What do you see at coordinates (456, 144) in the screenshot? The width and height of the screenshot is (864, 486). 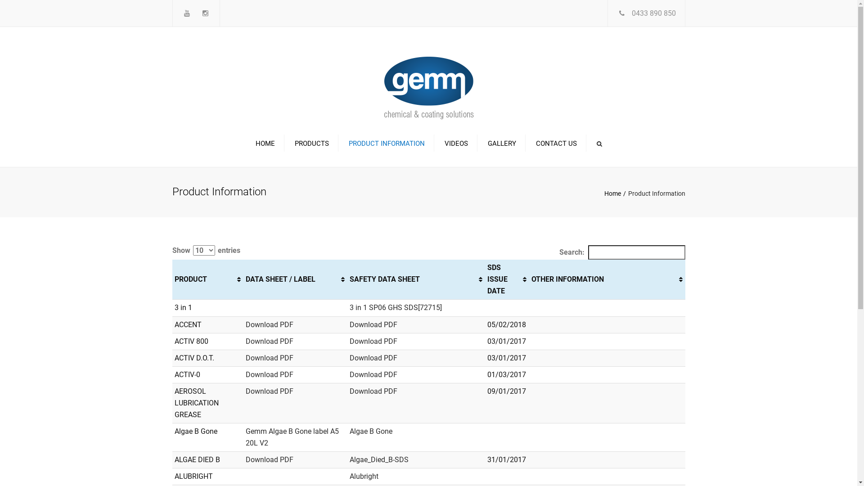 I see `VIDEOS` at bounding box center [456, 144].